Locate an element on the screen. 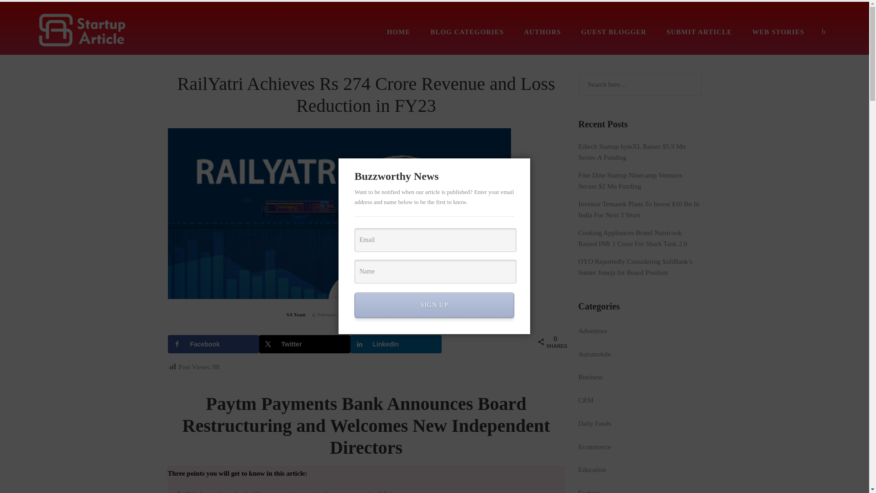 The width and height of the screenshot is (876, 493). BLOG CATEGORIES is located at coordinates (467, 31).